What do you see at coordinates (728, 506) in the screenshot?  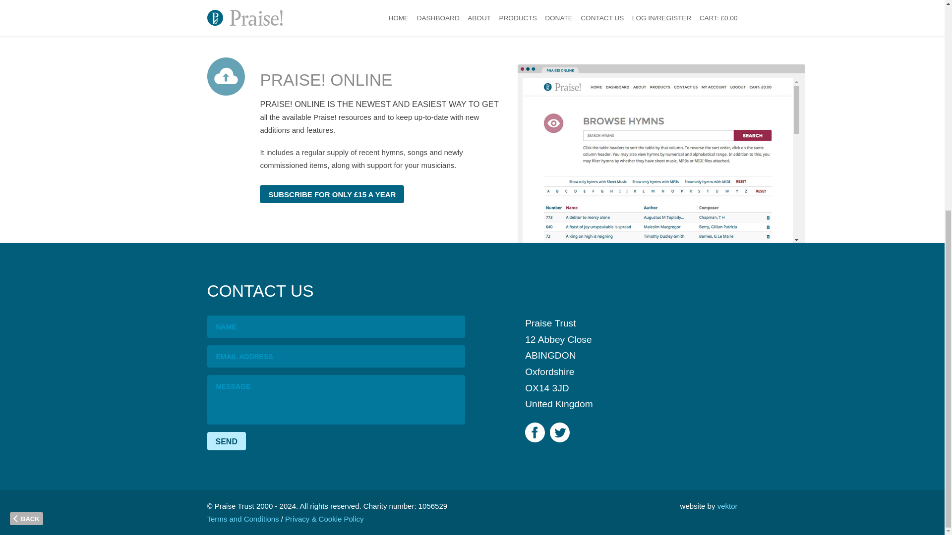 I see `vektor` at bounding box center [728, 506].